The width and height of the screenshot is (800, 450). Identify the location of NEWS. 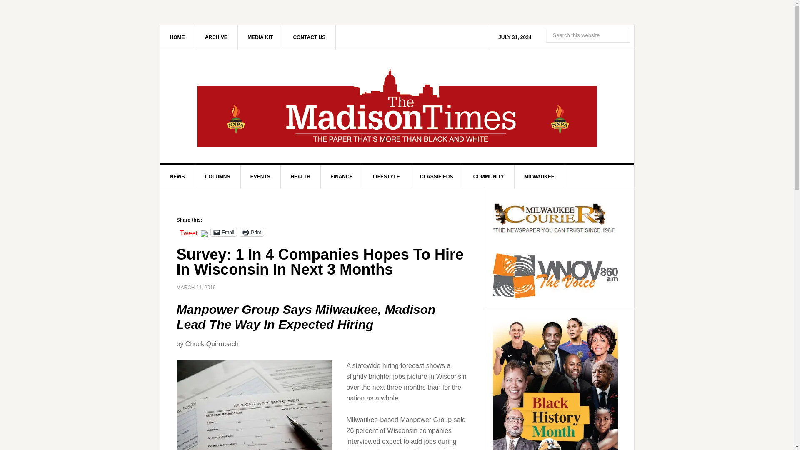
(177, 177).